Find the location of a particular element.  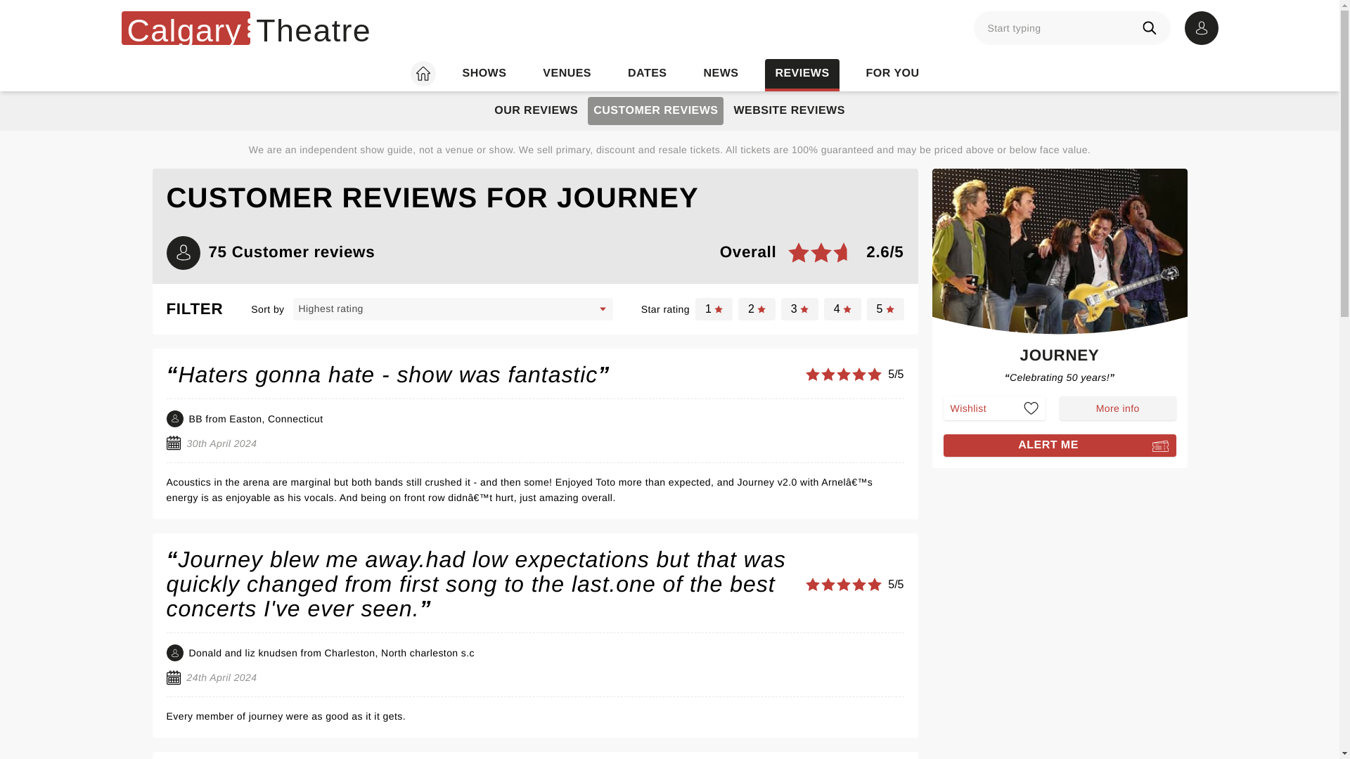

DATES is located at coordinates (647, 74).